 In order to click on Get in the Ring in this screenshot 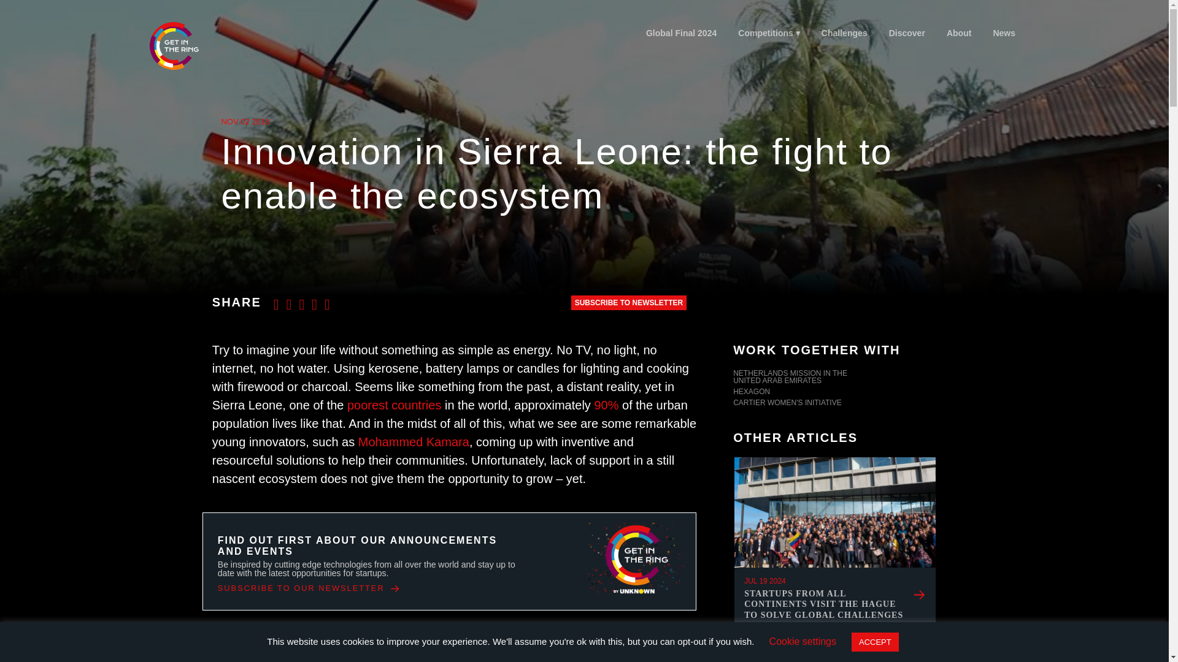, I will do `click(173, 45)`.